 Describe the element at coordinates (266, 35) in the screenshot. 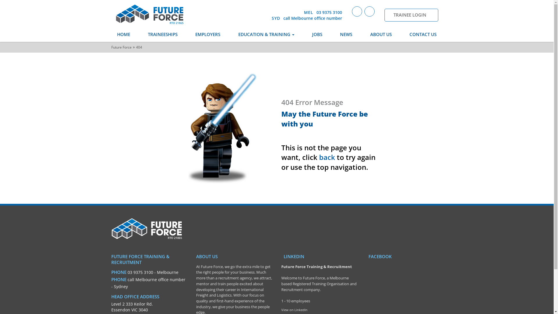

I see `EDUCATION & TRAINING` at that location.